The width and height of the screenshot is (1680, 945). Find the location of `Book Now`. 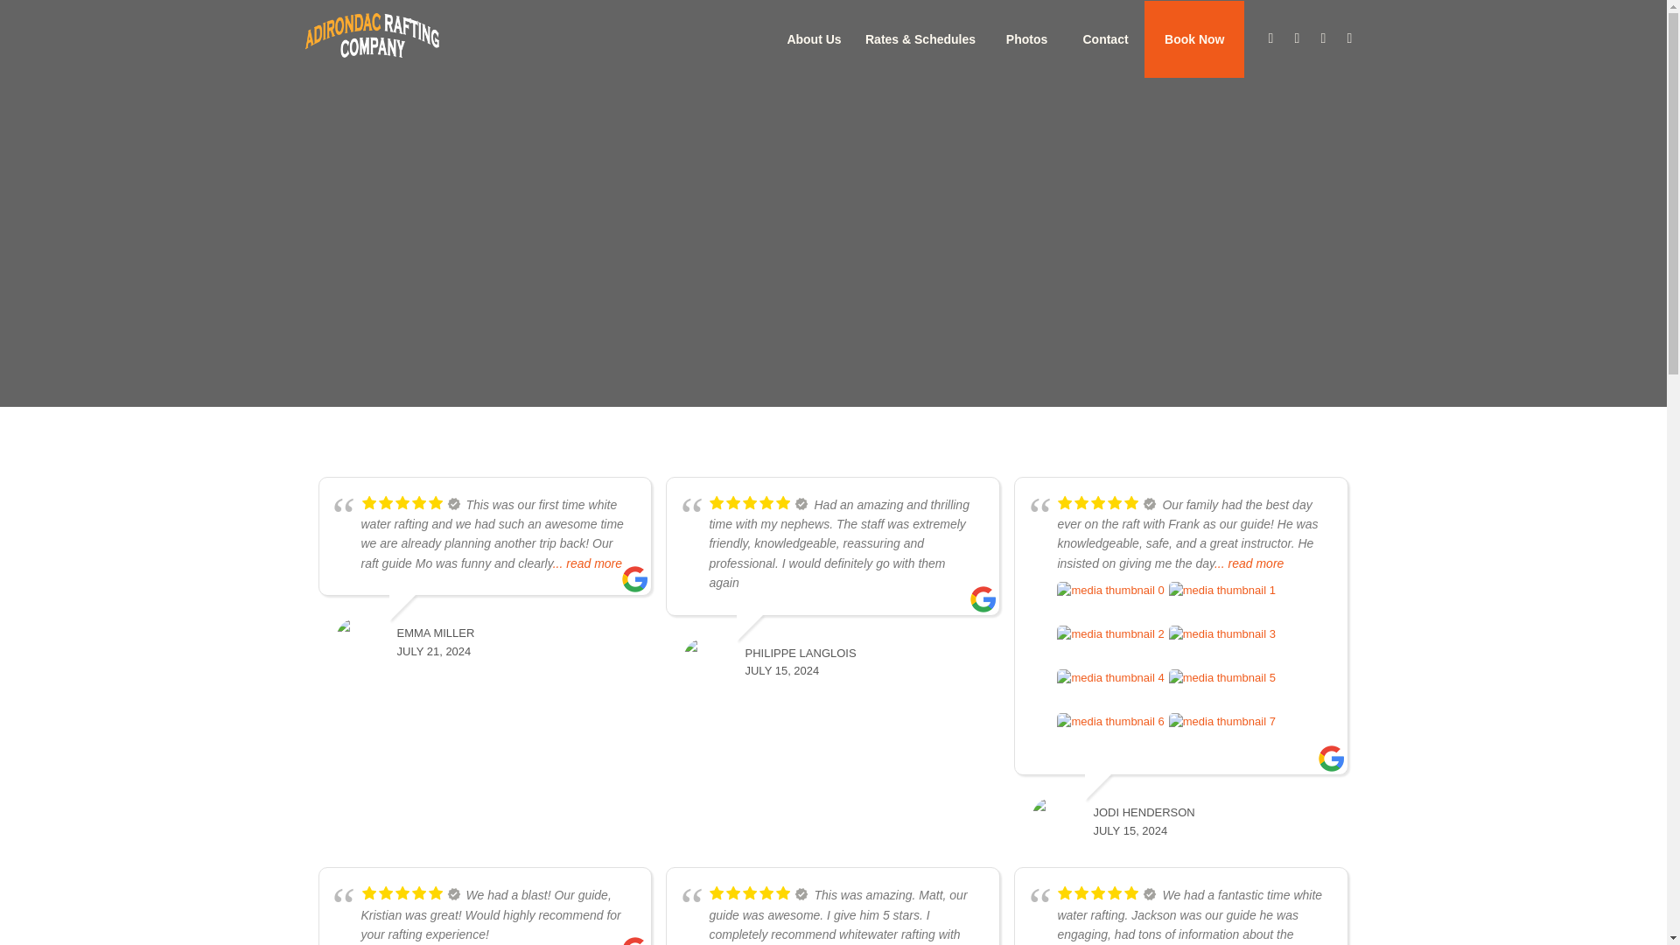

Book Now is located at coordinates (1193, 38).